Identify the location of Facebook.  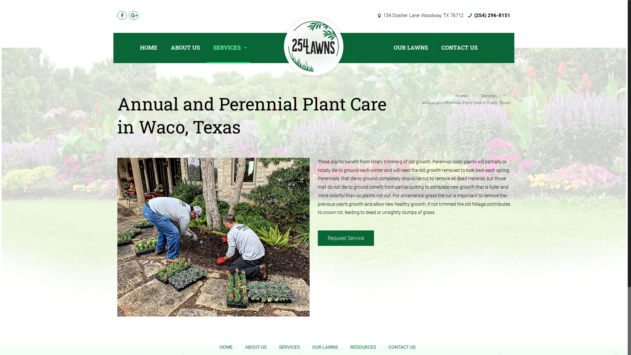
(122, 15).